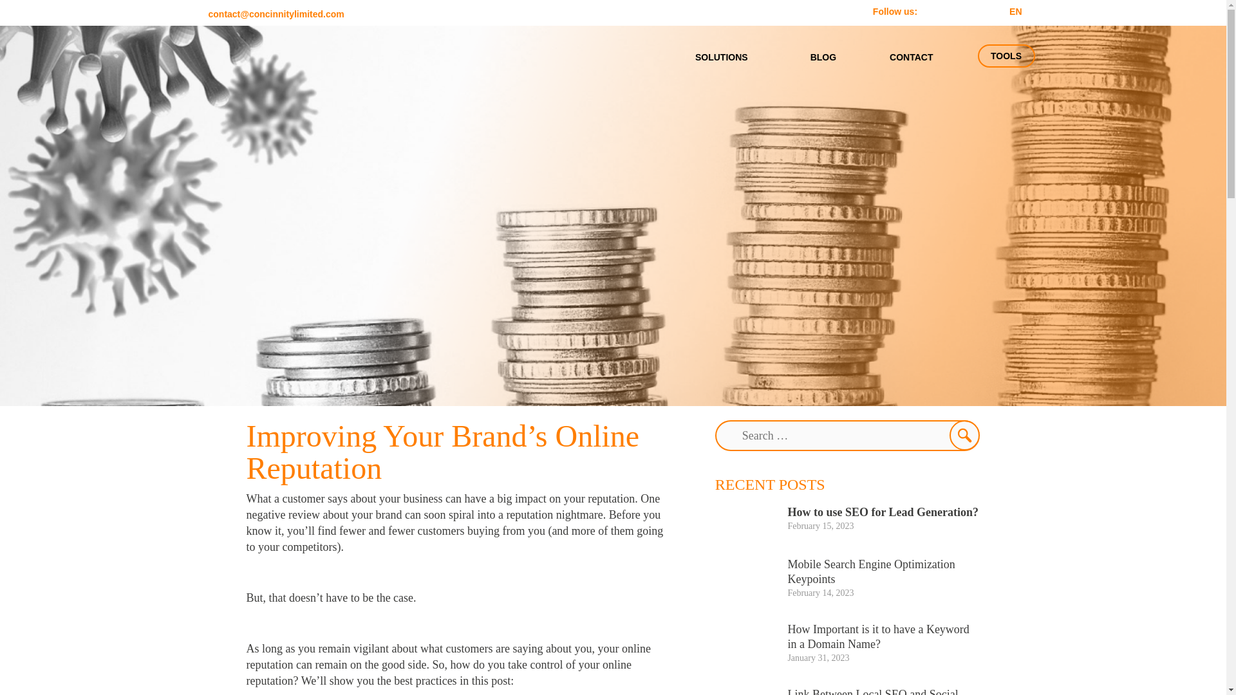  What do you see at coordinates (911, 57) in the screenshot?
I see `CONTACT` at bounding box center [911, 57].